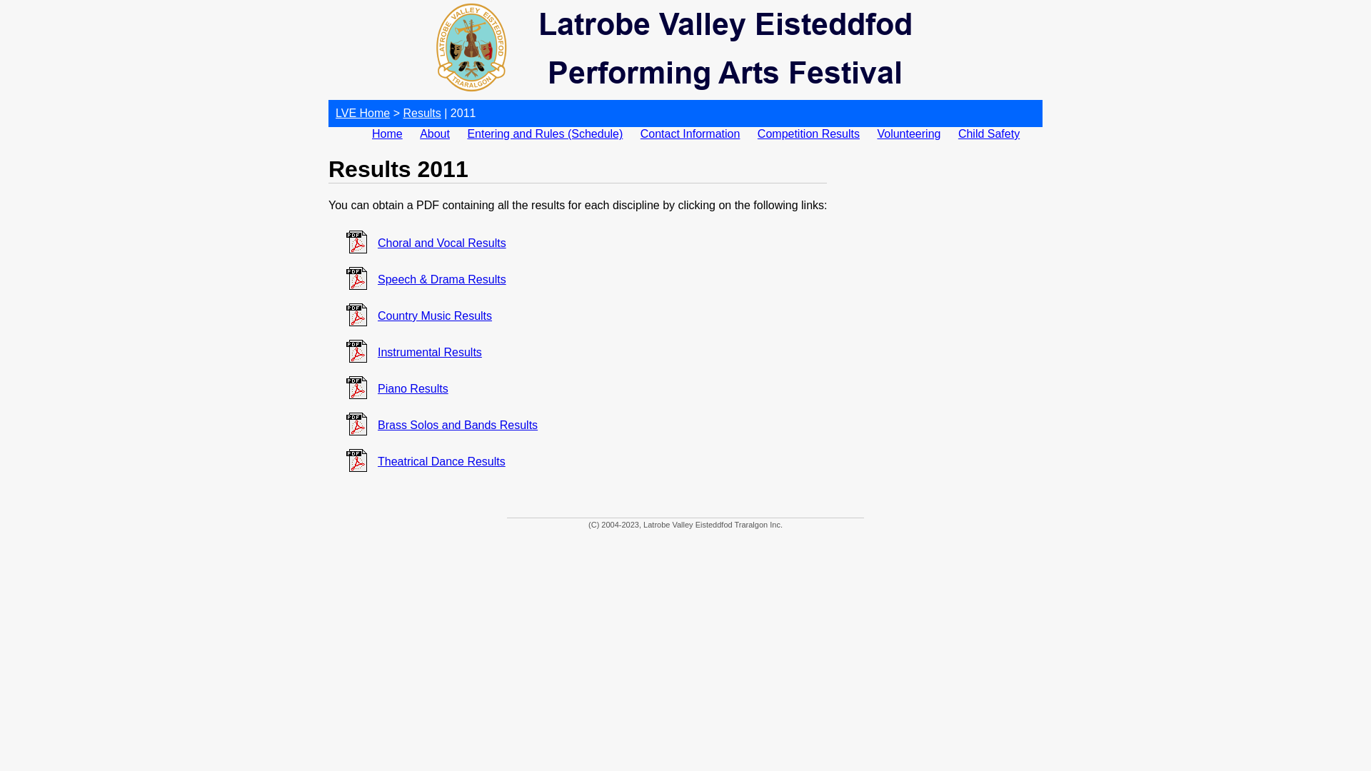  I want to click on Home, so click(387, 134).